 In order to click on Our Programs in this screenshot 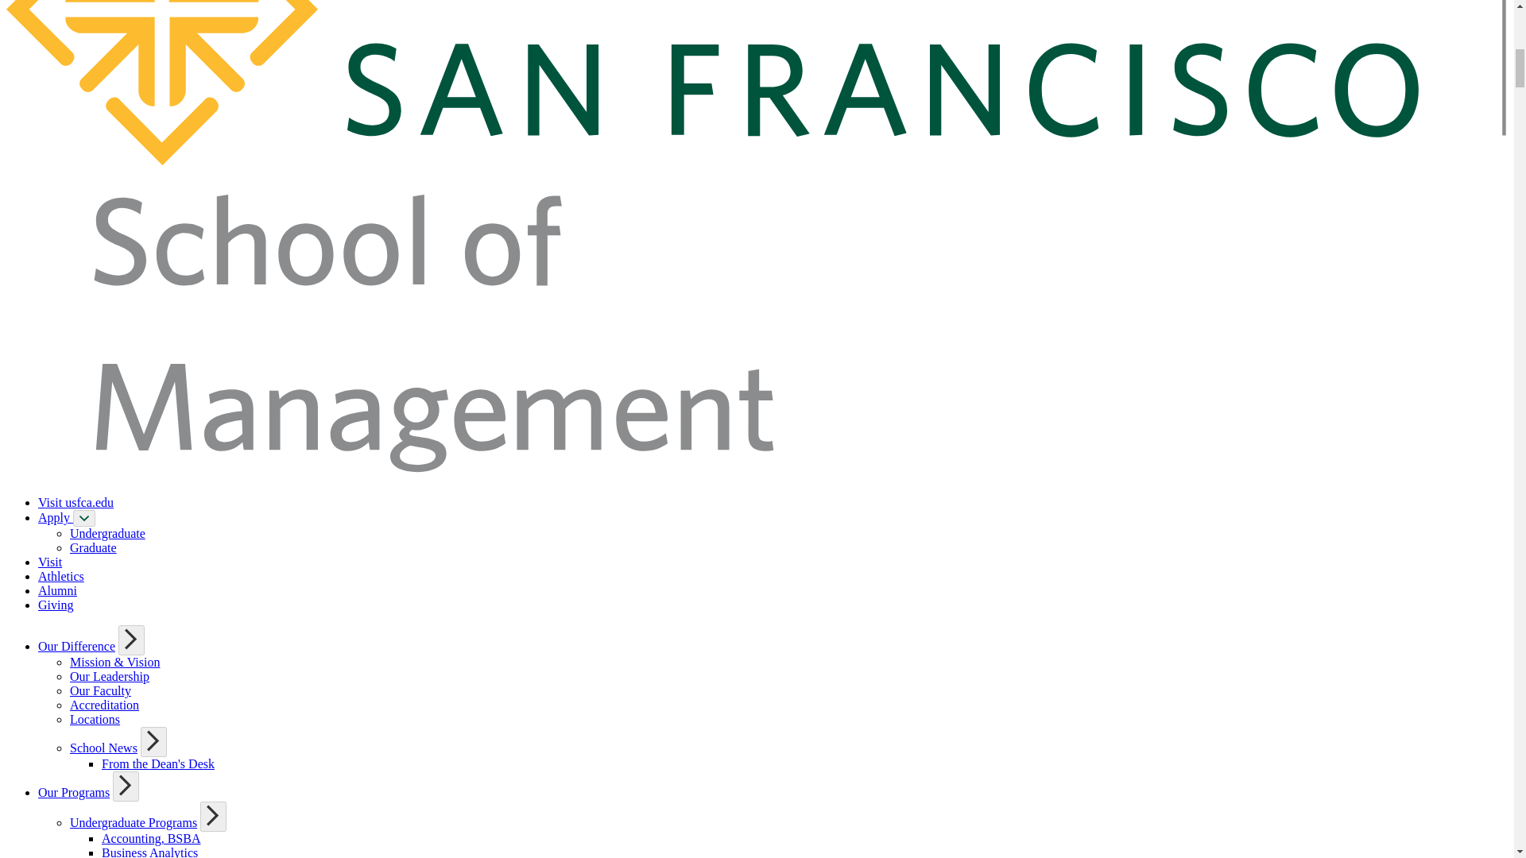, I will do `click(74, 792)`.